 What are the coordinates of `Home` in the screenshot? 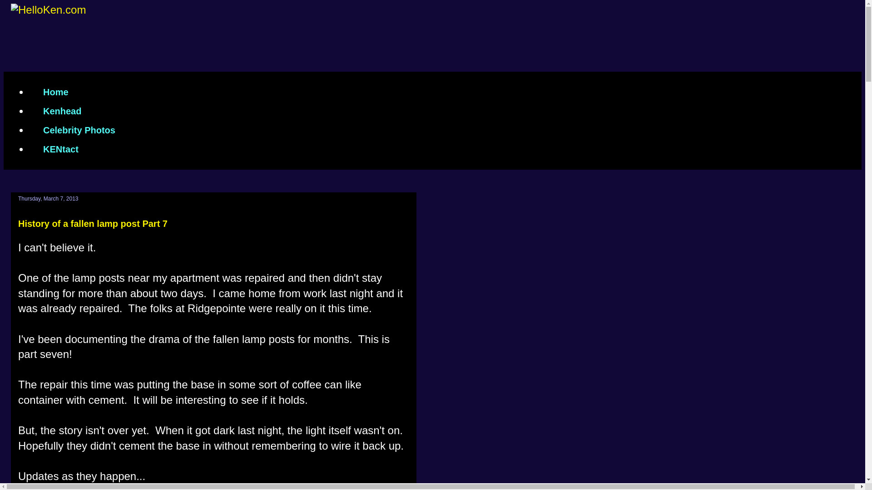 It's located at (55, 92).